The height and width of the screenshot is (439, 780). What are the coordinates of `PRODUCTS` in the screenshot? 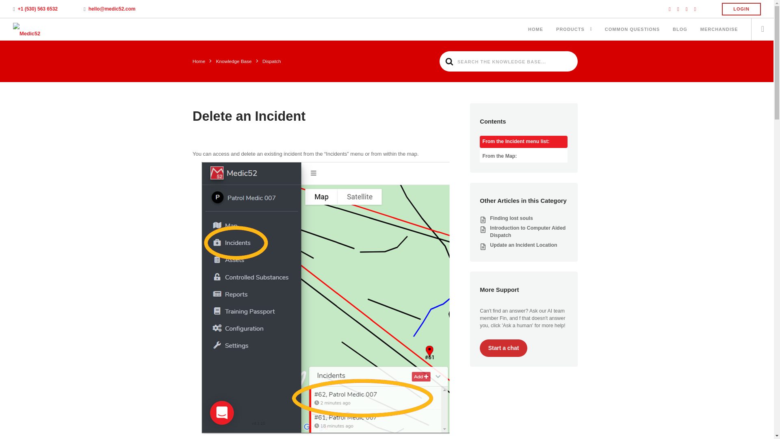 It's located at (570, 30).